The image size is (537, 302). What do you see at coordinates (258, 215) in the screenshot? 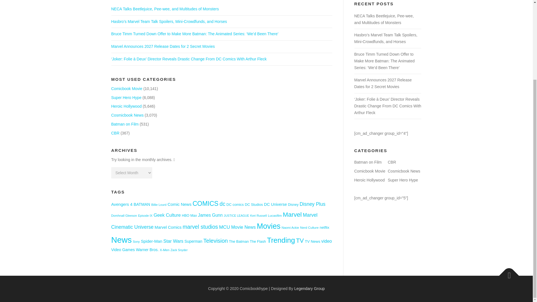
I see `Keri Russell` at bounding box center [258, 215].